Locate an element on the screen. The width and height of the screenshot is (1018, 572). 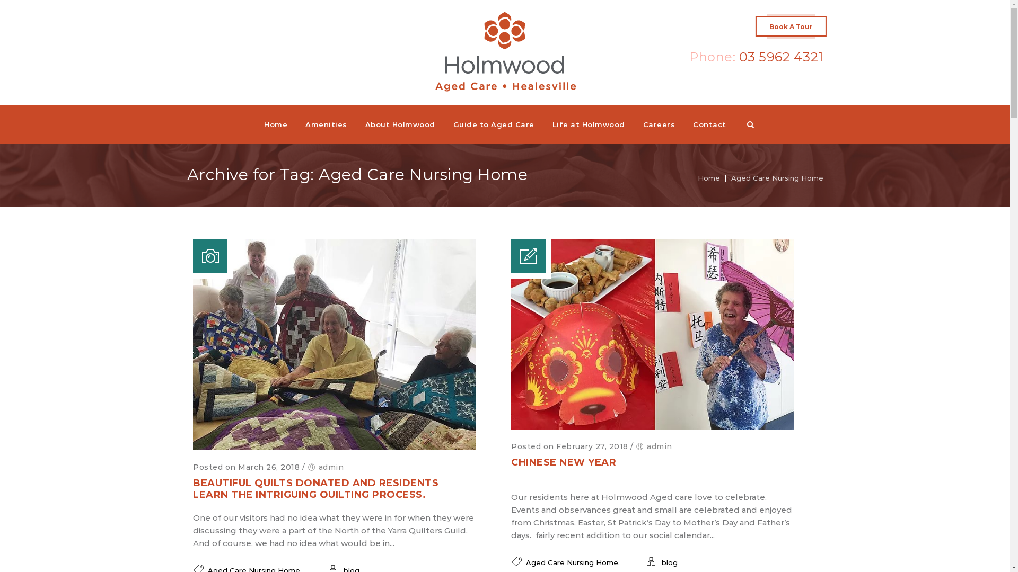
Home is located at coordinates (709, 178).